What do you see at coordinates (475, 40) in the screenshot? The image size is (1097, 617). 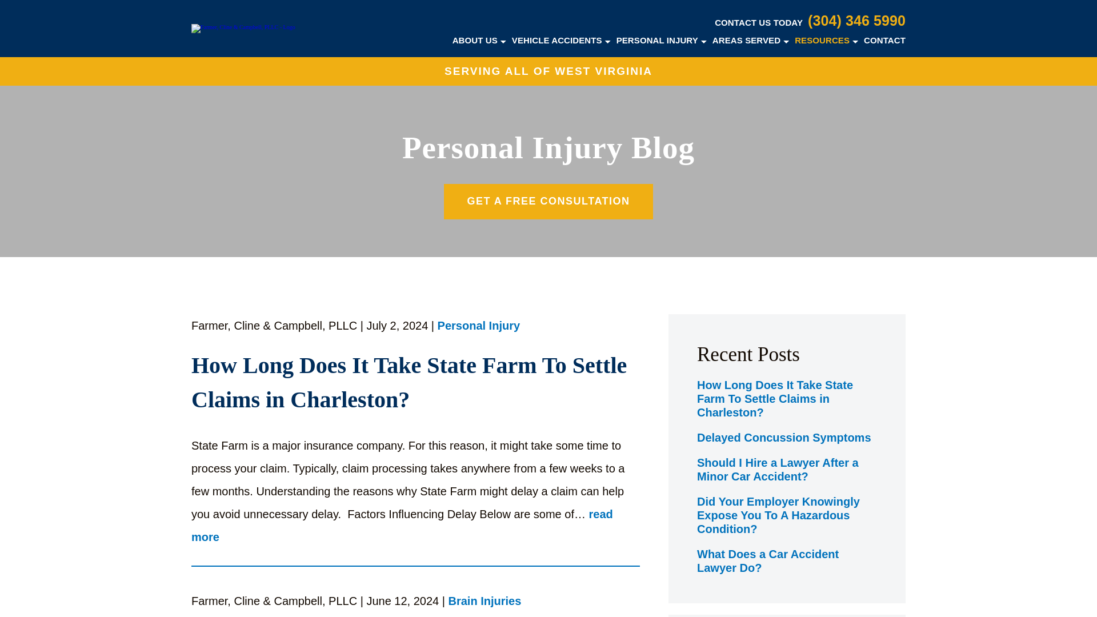 I see `ABOUT US` at bounding box center [475, 40].